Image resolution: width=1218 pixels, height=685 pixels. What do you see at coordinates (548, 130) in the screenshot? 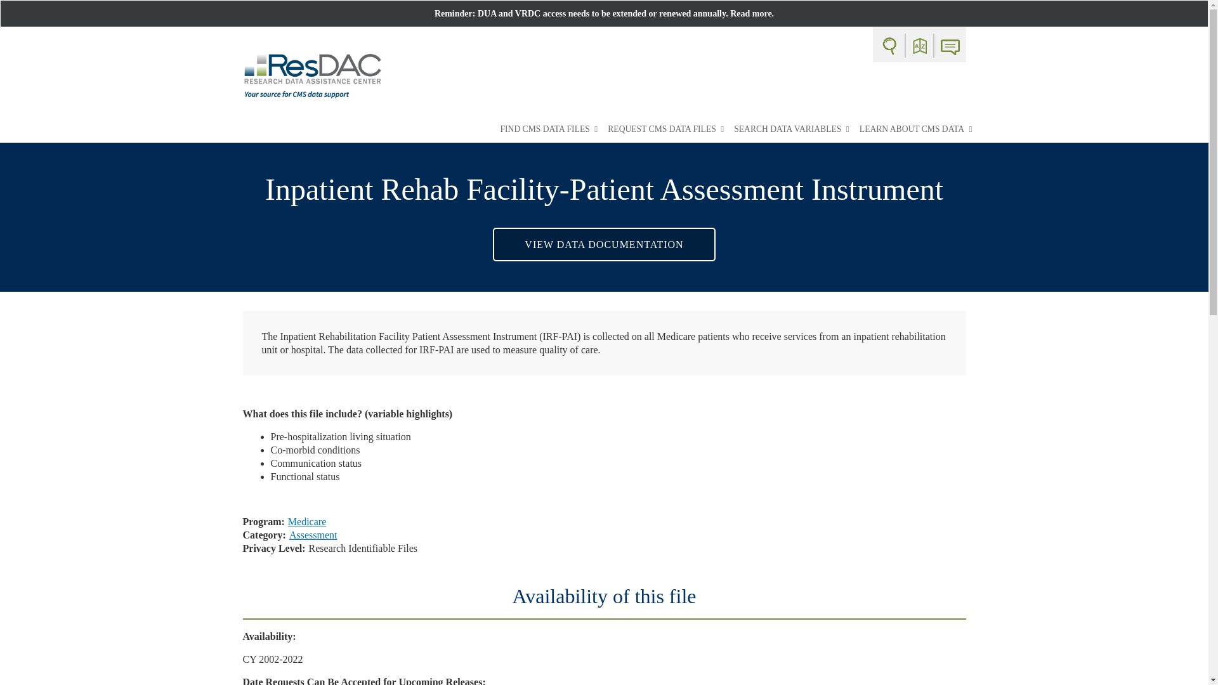
I see `FIND CMS DATA FILES` at bounding box center [548, 130].